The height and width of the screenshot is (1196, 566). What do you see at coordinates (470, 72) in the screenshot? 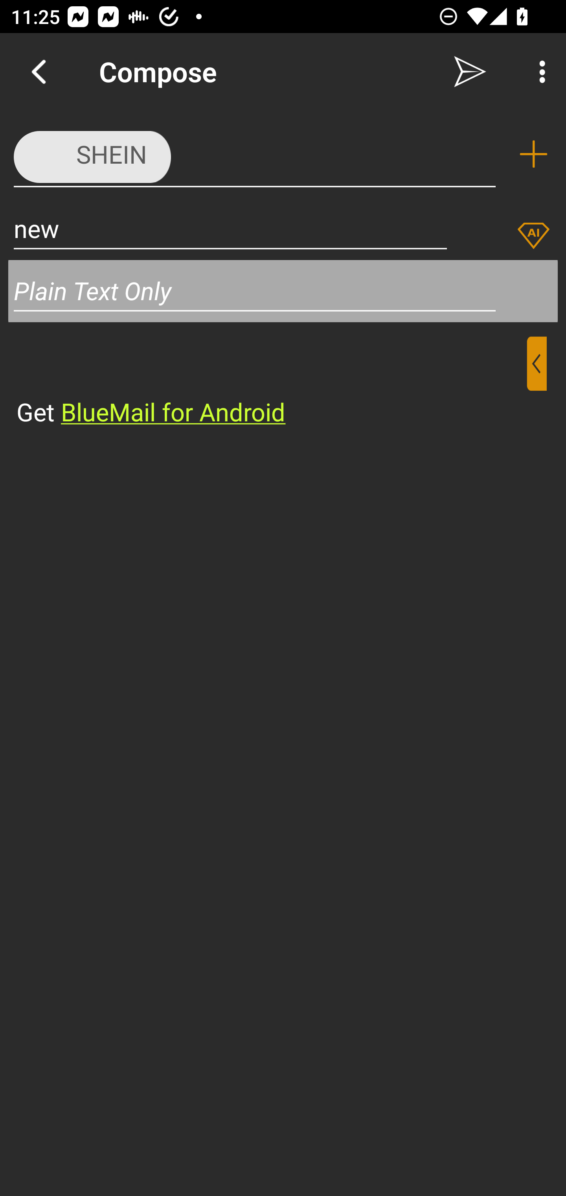
I see `Send` at bounding box center [470, 72].